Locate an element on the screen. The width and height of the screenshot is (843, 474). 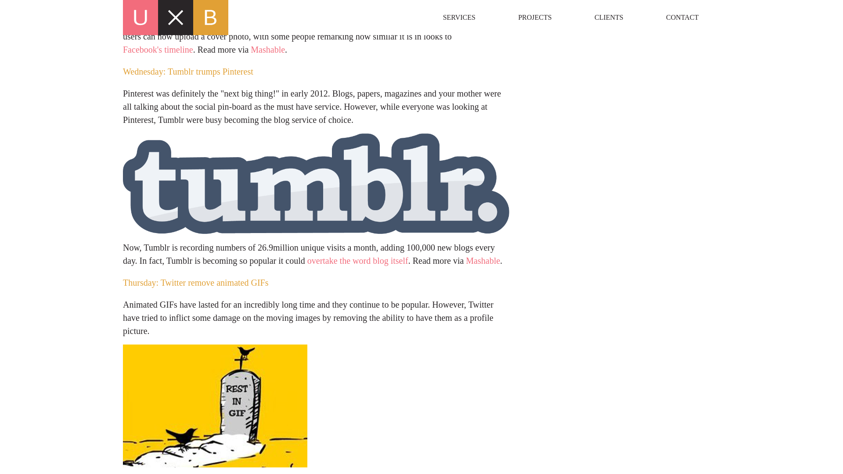
Mashable is located at coordinates (267, 50).